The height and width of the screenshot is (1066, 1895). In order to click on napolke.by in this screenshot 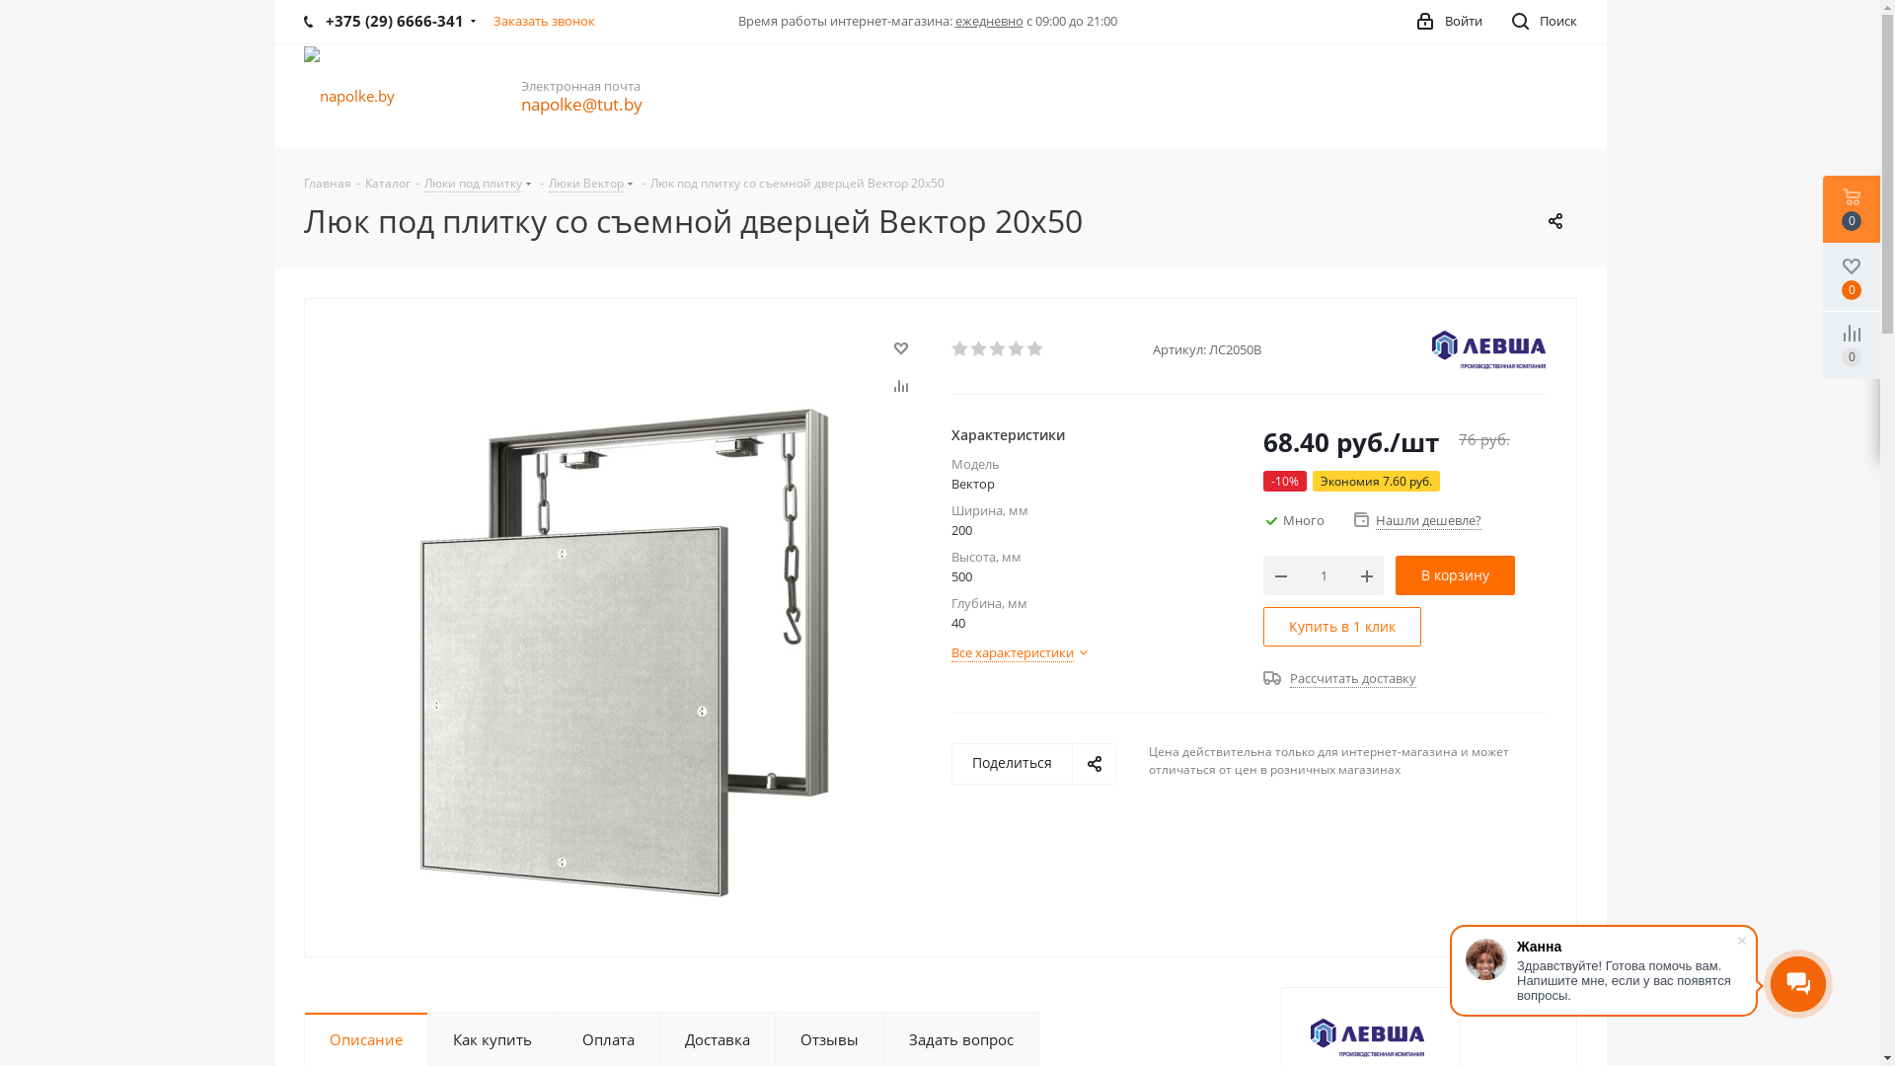, I will do `click(349, 95)`.